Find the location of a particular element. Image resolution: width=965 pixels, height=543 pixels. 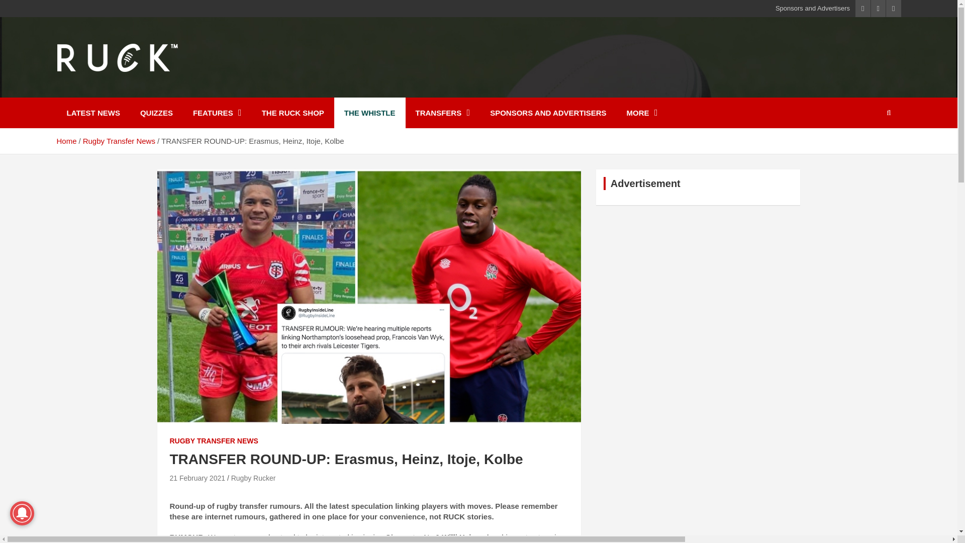

Home is located at coordinates (66, 141).